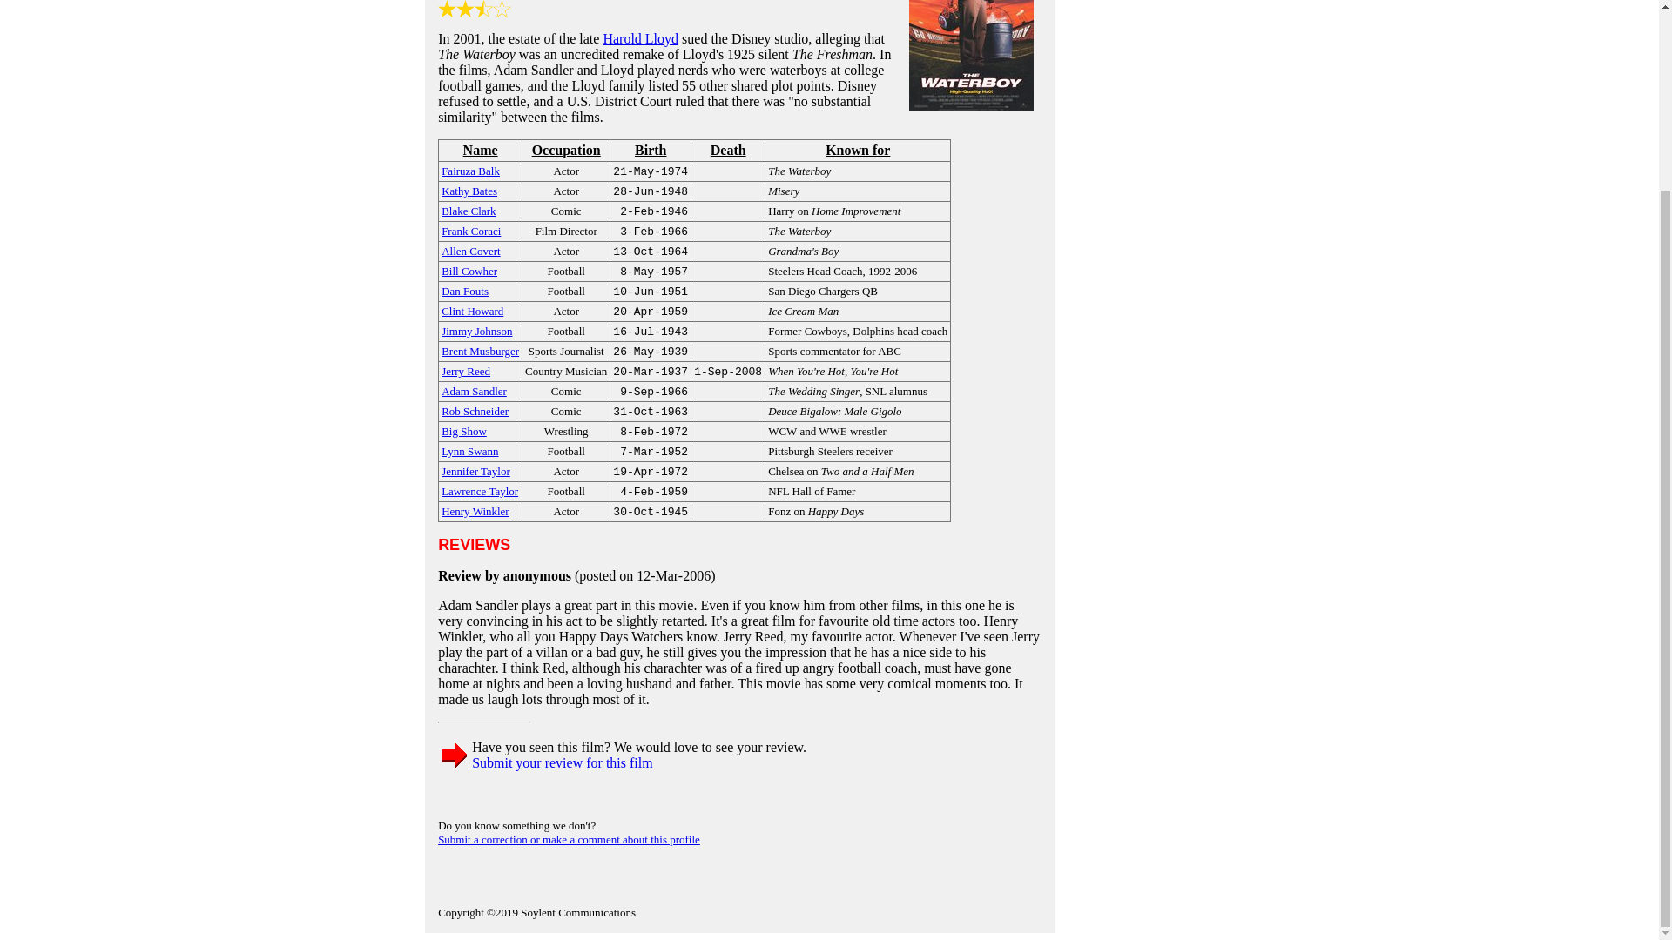  What do you see at coordinates (728, 151) in the screenshot?
I see `Death` at bounding box center [728, 151].